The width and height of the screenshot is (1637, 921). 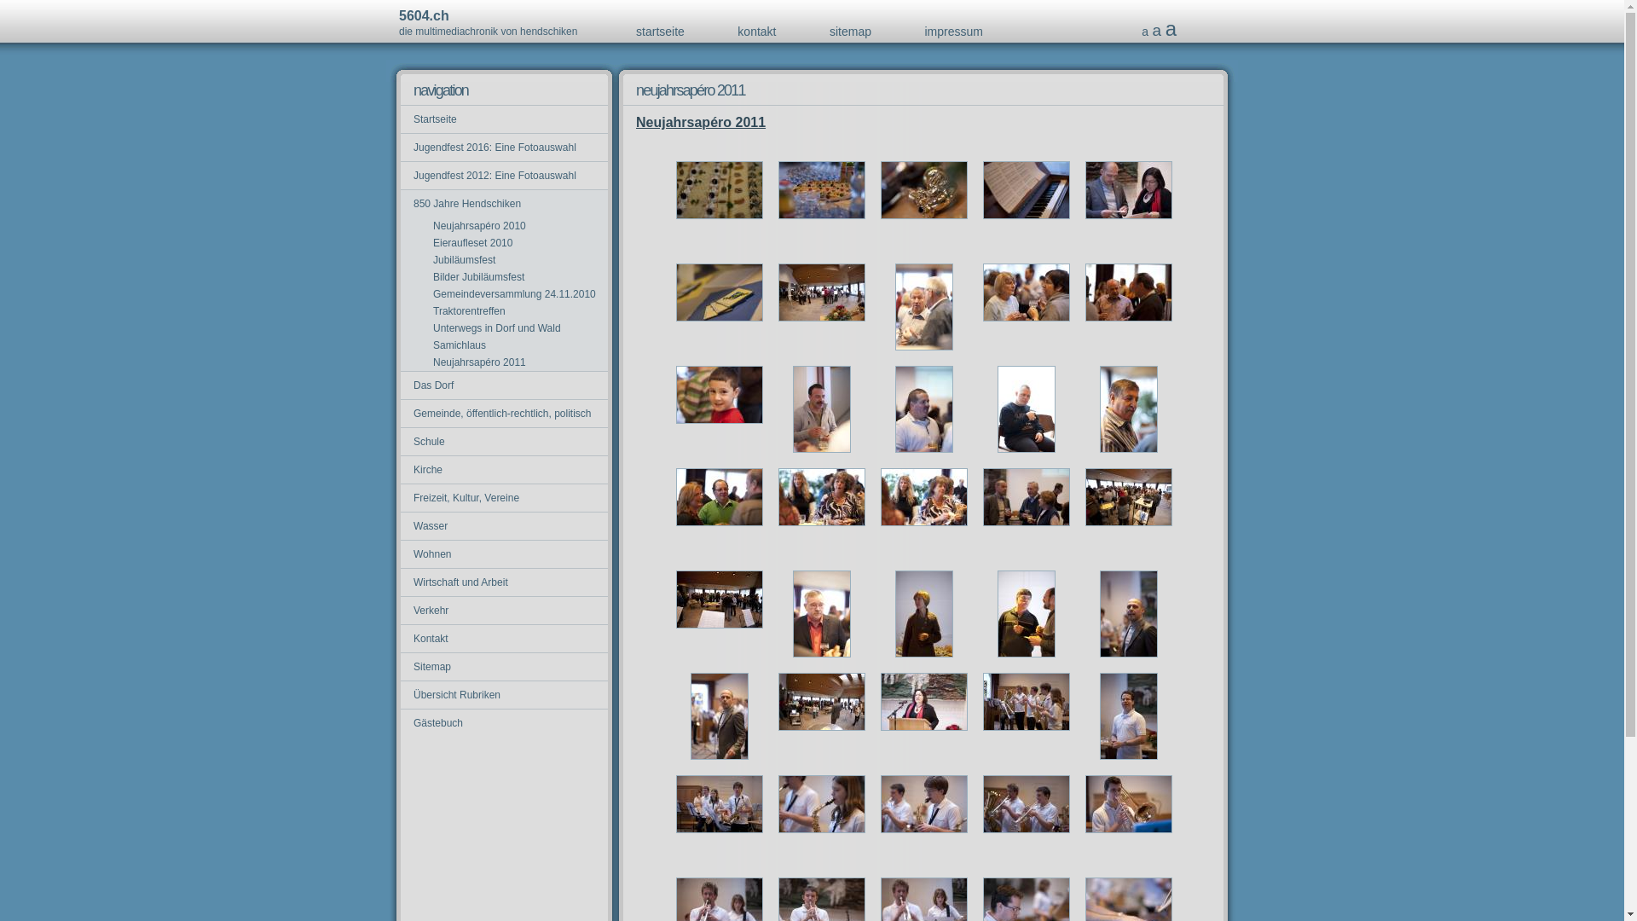 What do you see at coordinates (505, 385) in the screenshot?
I see `Das Dorf` at bounding box center [505, 385].